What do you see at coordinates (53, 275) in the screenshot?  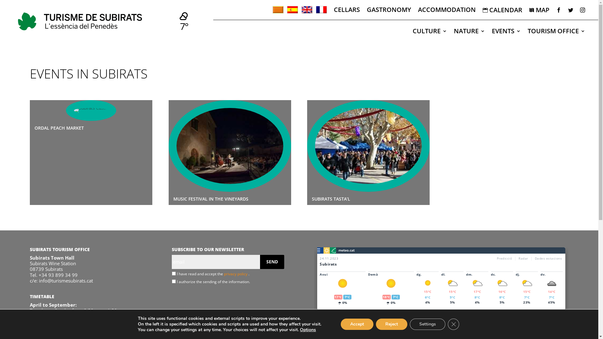 I see `Tel. +34 93 899 34 99` at bounding box center [53, 275].